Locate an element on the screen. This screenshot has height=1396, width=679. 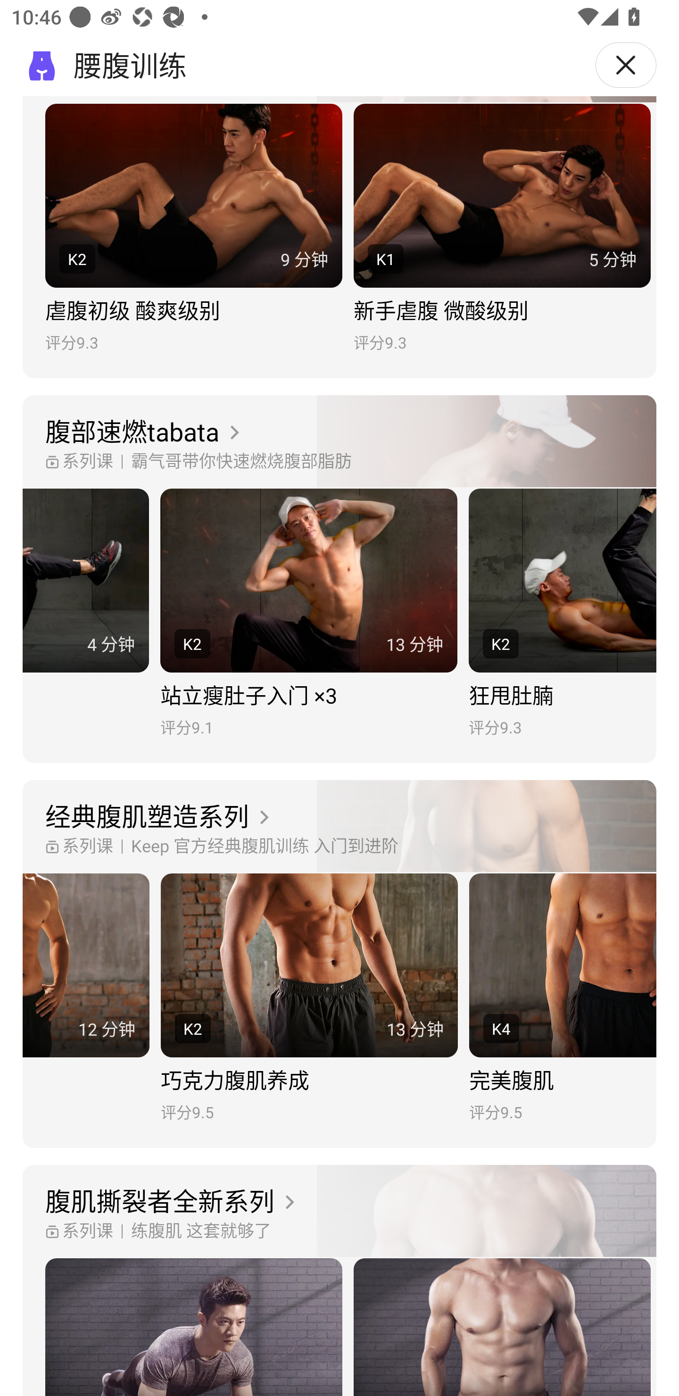
K4 完美腹肌 评分9.5 is located at coordinates (563, 998).